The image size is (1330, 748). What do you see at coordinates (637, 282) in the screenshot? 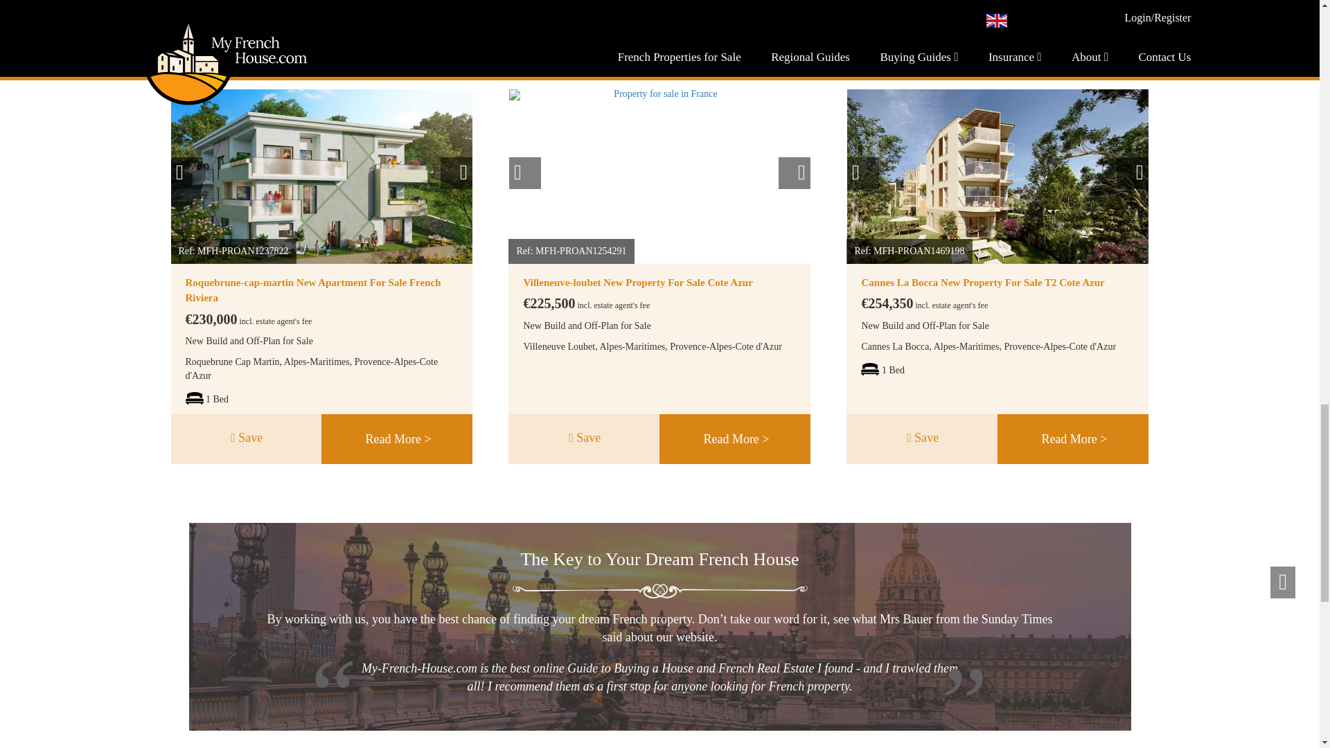
I see `Villeneuve-loubet New Property For Sale Cote Azur` at bounding box center [637, 282].